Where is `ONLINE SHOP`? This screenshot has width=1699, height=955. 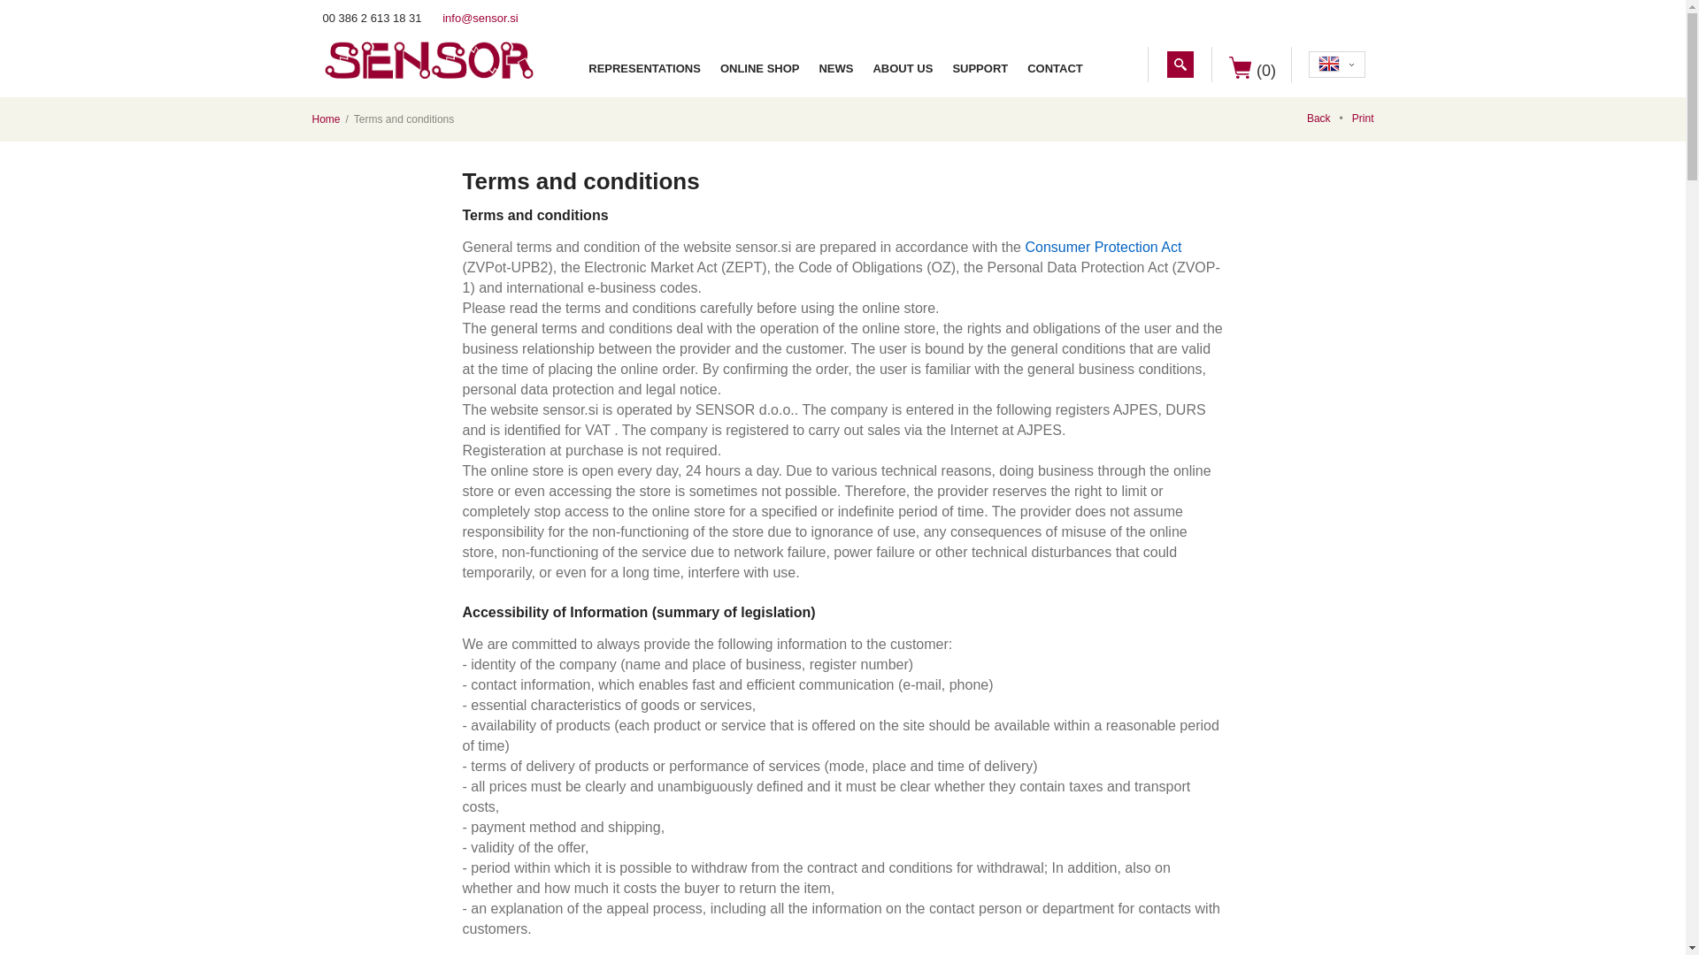 ONLINE SHOP is located at coordinates (759, 69).